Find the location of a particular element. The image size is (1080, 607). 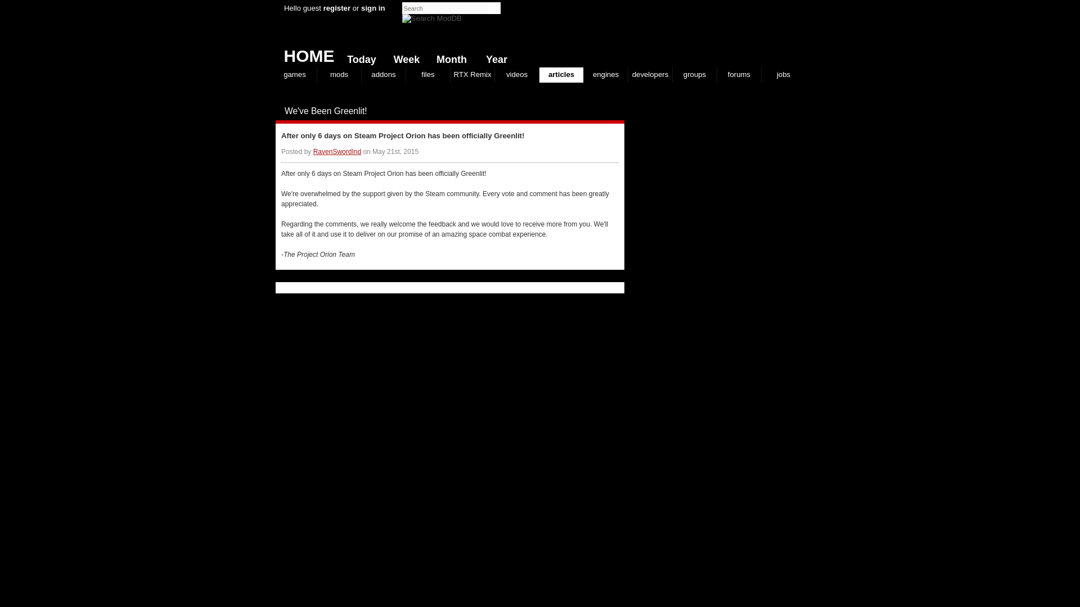

Search ModDB is located at coordinates (432, 18).